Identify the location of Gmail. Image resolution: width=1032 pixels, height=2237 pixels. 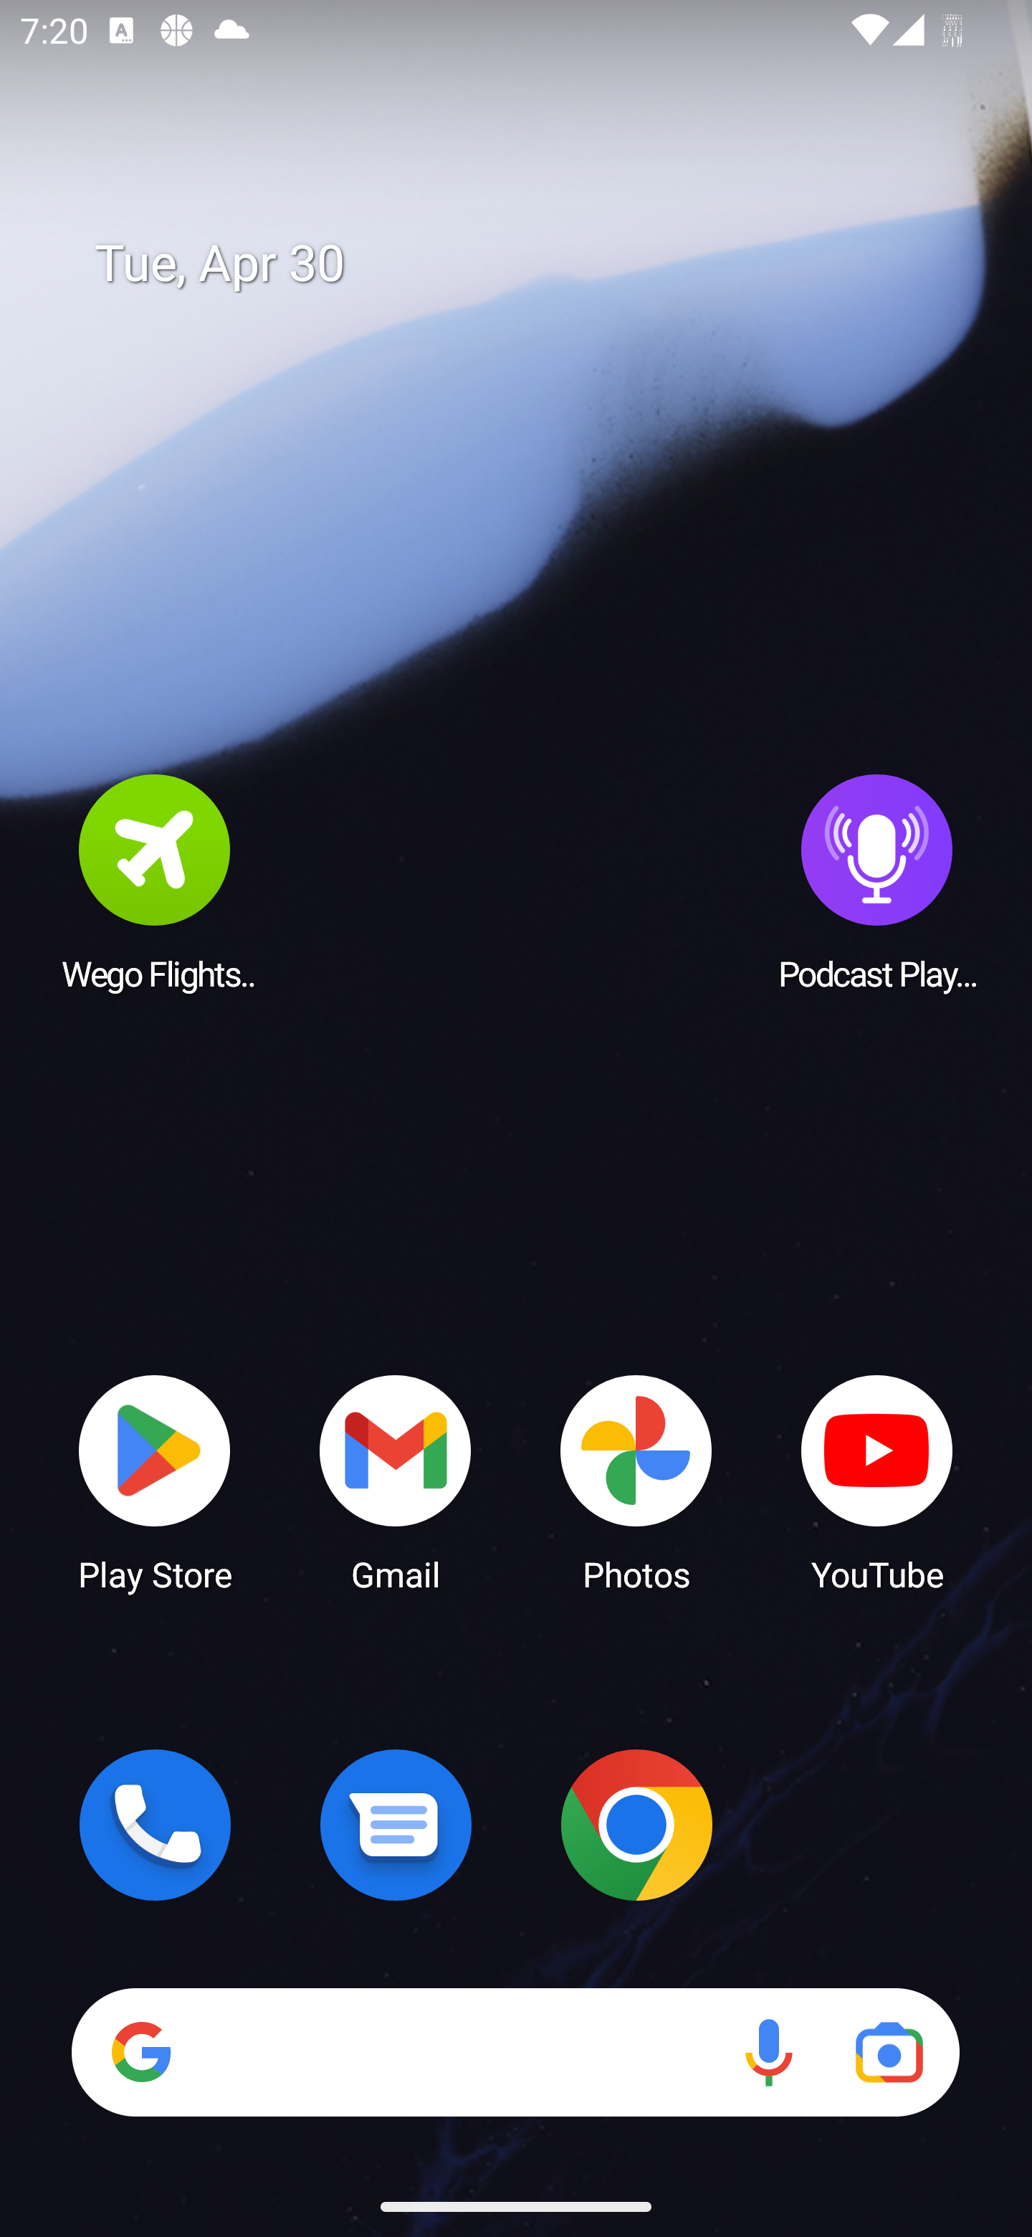
(396, 1481).